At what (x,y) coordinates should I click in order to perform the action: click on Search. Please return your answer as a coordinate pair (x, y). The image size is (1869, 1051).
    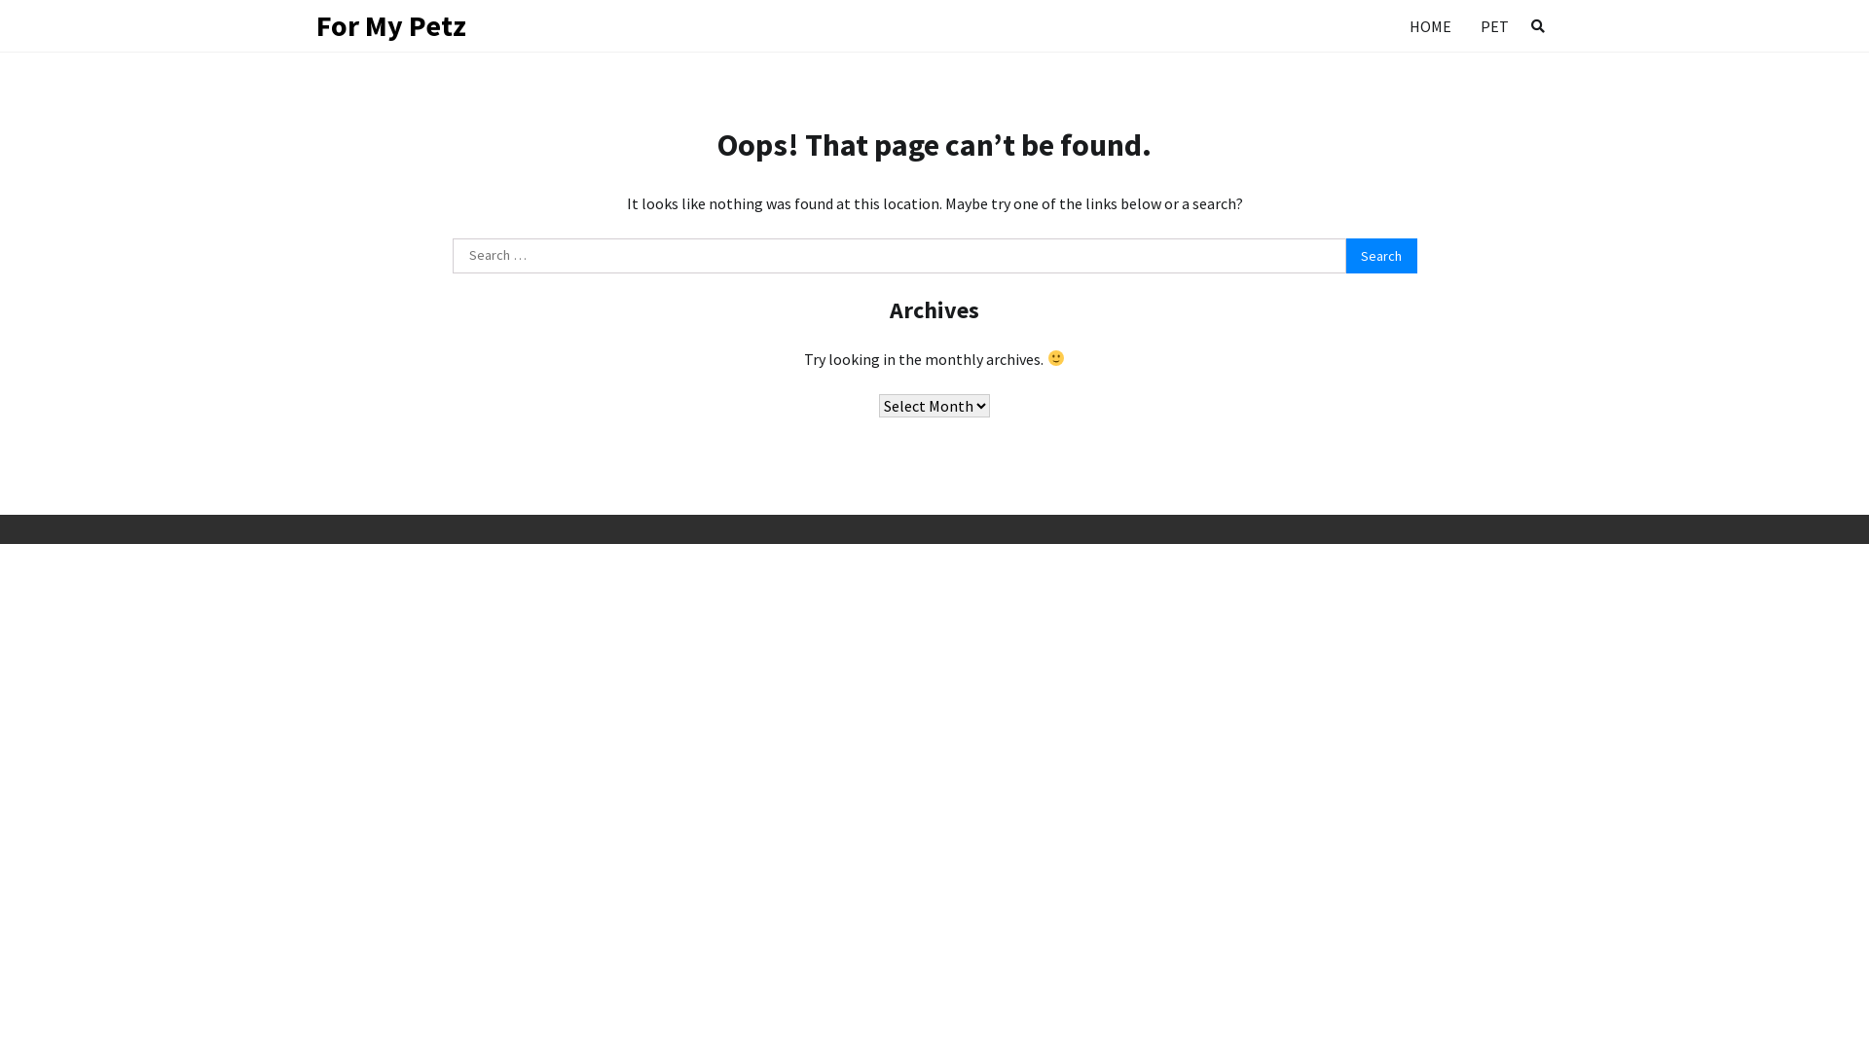
    Looking at the image, I should click on (1503, 72).